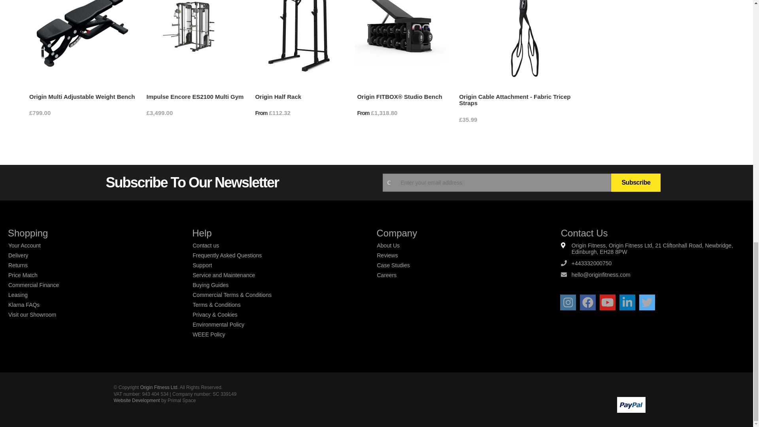 This screenshot has height=427, width=759. Describe the element at coordinates (82, 97) in the screenshot. I see `Origin Multi Adjustable Weight Bench` at that location.